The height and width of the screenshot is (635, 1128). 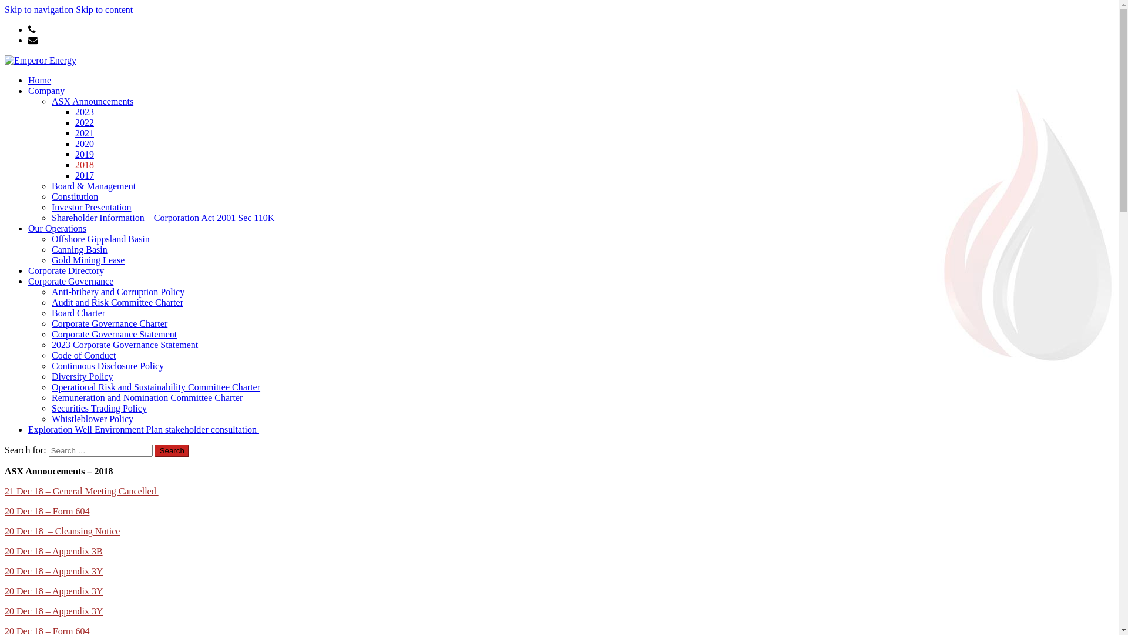 I want to click on Diversity Policy, so click(x=82, y=376).